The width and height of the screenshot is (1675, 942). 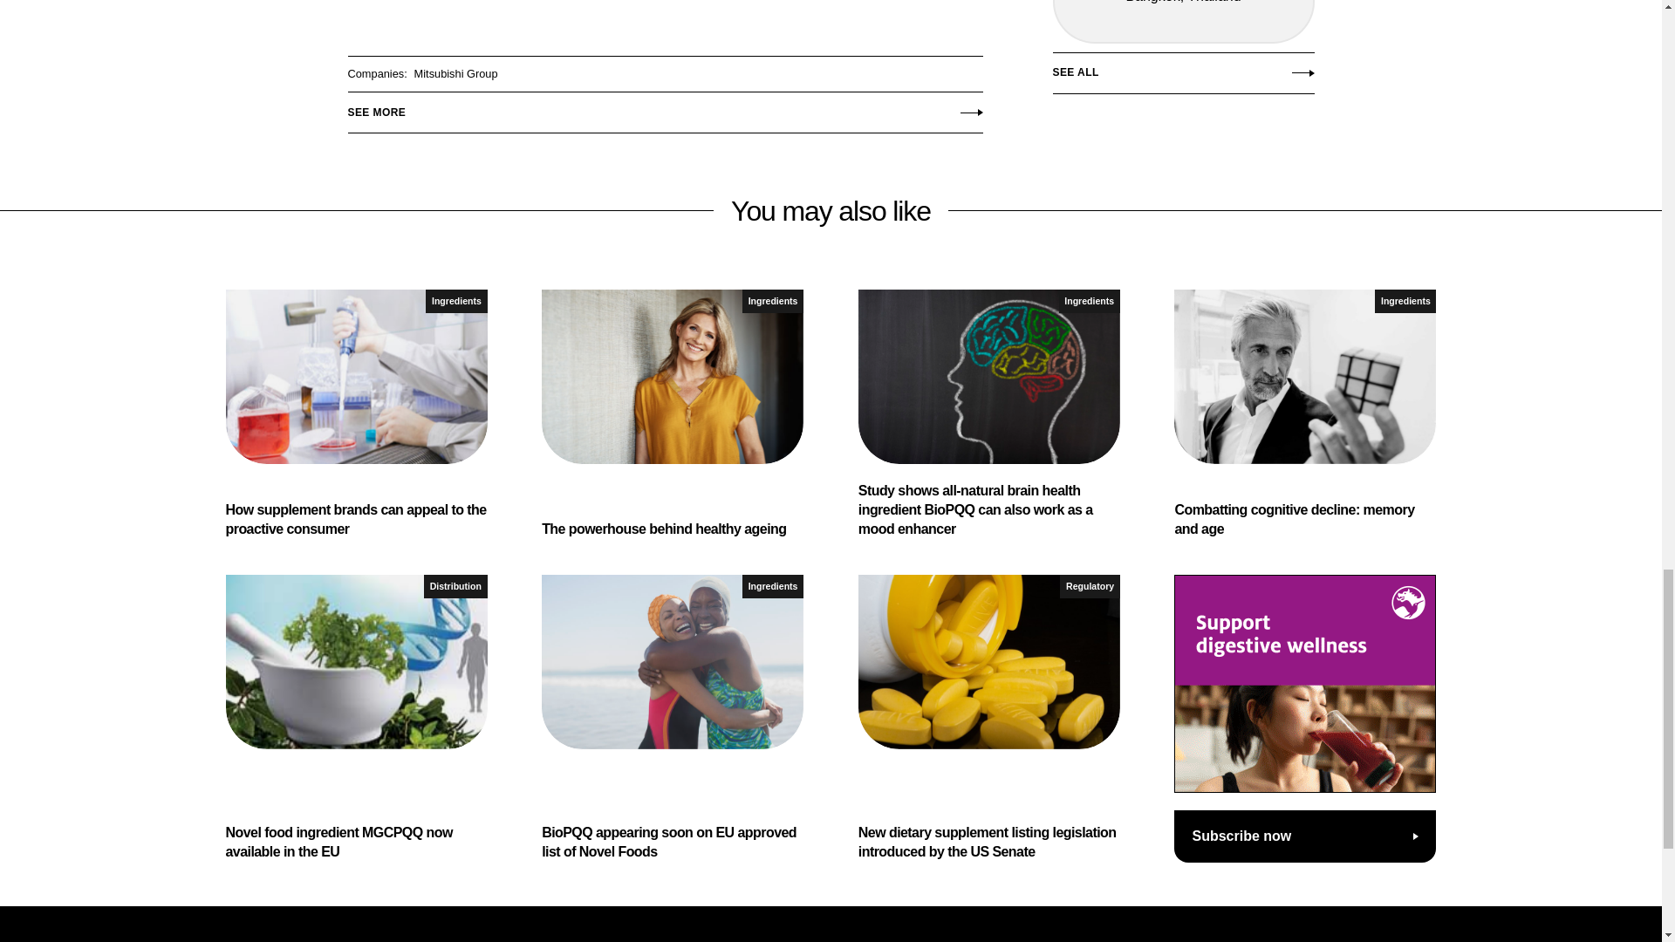 I want to click on Ingredients, so click(x=773, y=300).